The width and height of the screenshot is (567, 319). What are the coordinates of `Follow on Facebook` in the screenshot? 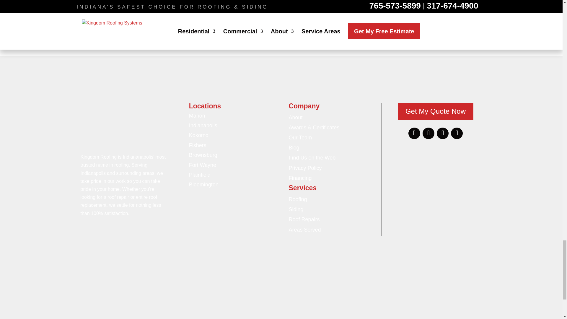 It's located at (414, 134).